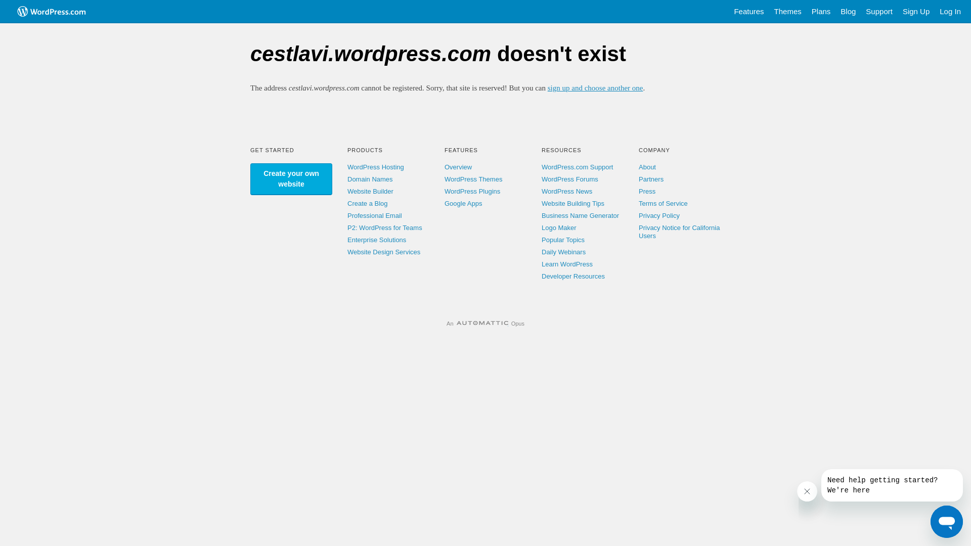  I want to click on sign up and choose another one, so click(596, 88).